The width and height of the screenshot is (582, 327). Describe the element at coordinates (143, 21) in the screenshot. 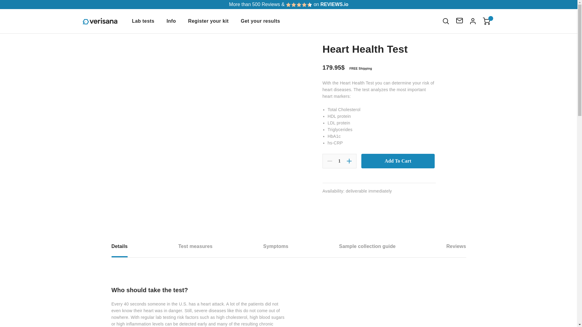

I see `Lab tests` at that location.